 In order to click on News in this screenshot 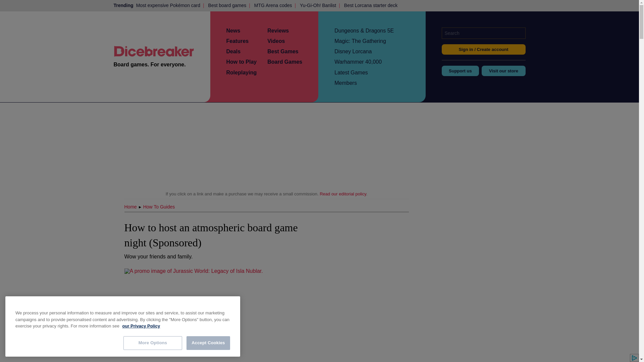, I will do `click(233, 31)`.